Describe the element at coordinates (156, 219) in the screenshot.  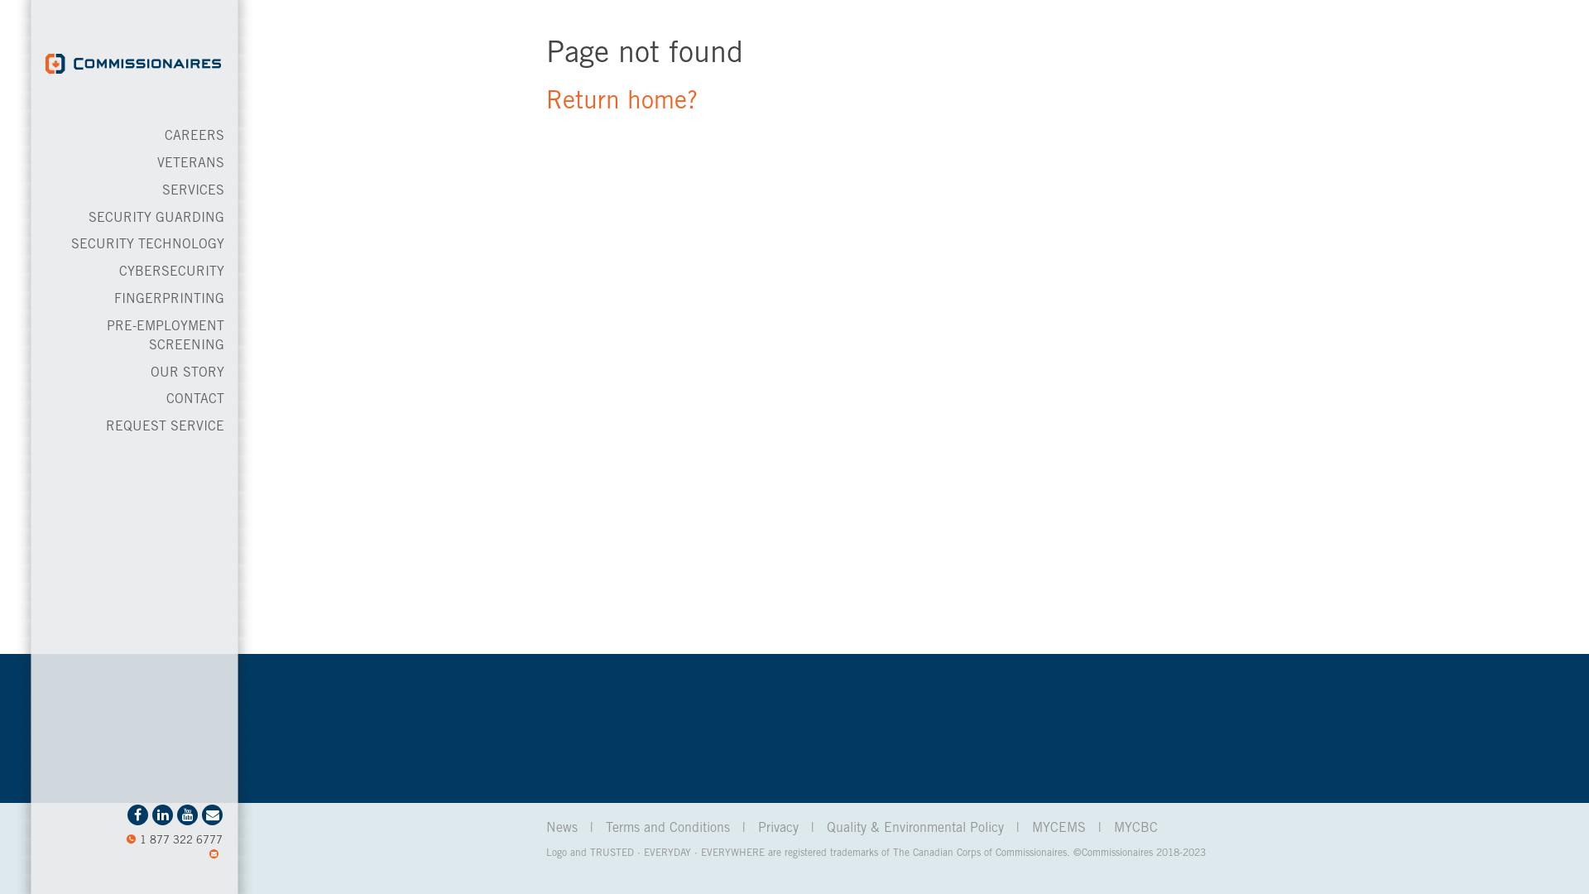
I see `SECURITY GUARDING` at that location.